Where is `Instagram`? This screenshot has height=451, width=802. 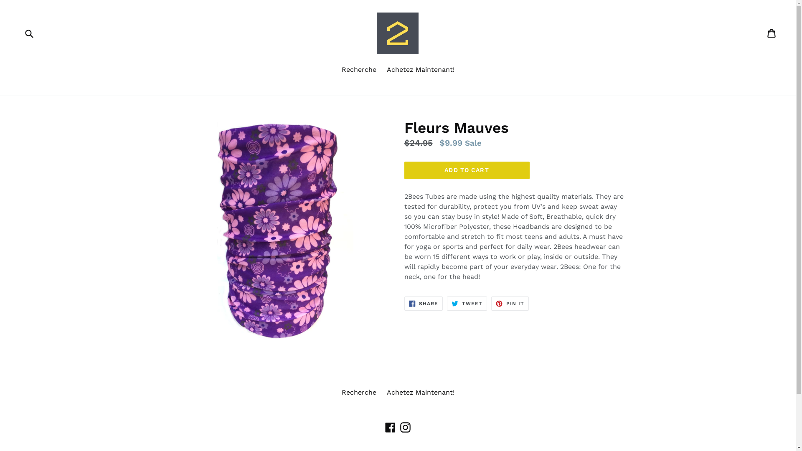 Instagram is located at coordinates (405, 427).